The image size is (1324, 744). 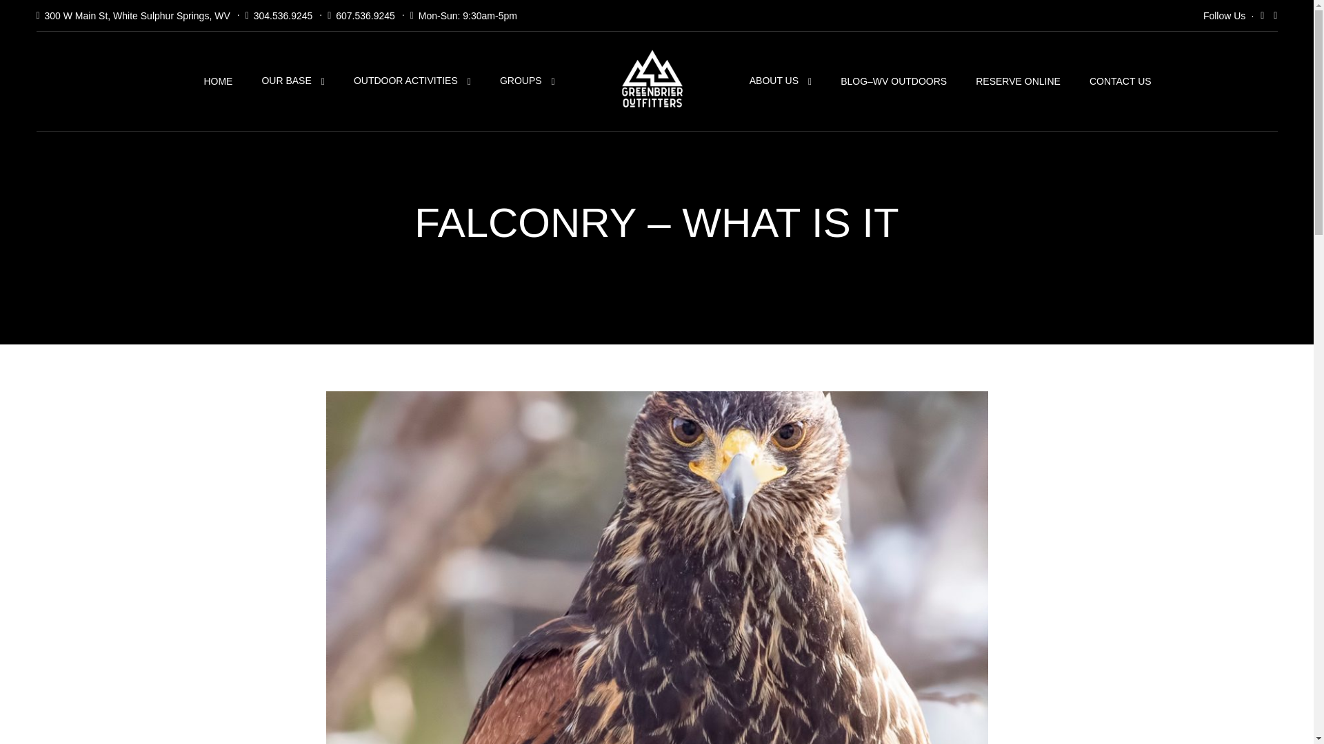 What do you see at coordinates (218, 81) in the screenshot?
I see `HOME` at bounding box center [218, 81].